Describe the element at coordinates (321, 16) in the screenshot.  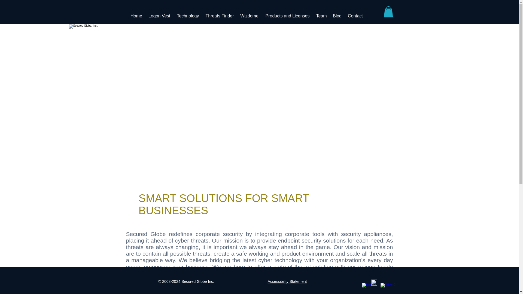
I see `Team` at that location.